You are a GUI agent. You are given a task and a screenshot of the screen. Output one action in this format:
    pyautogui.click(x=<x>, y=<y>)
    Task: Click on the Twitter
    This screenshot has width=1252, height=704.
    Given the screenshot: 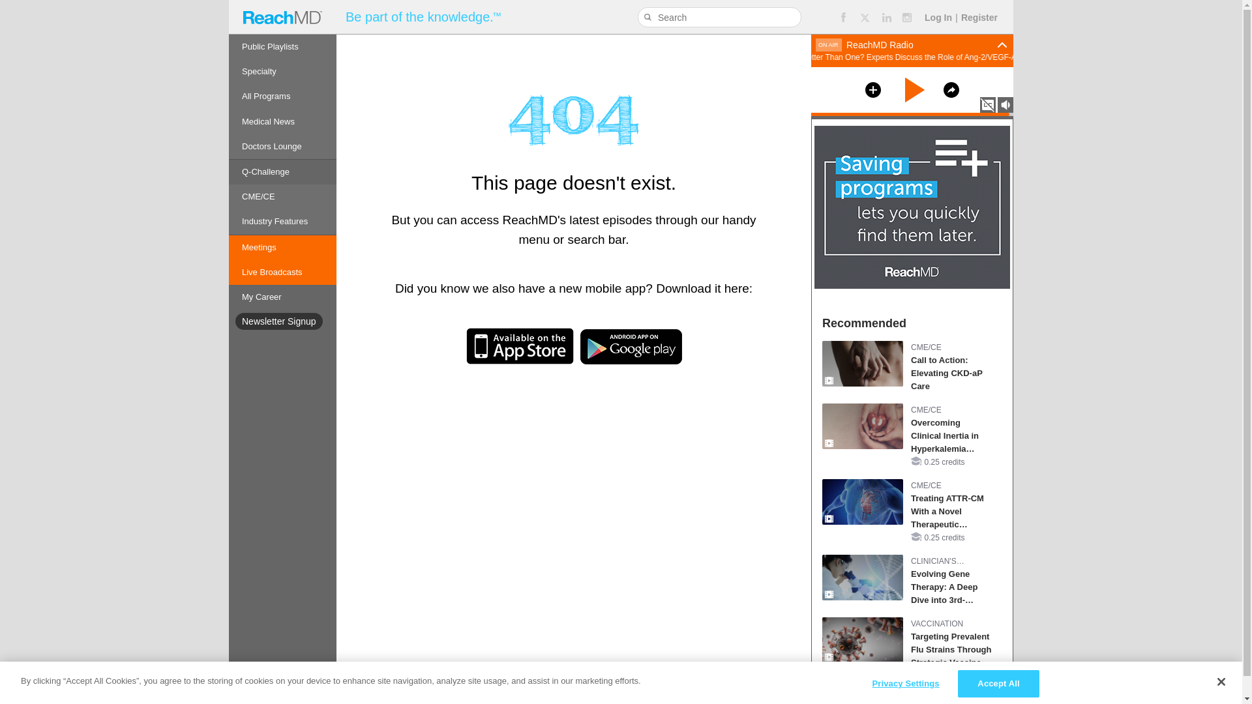 What is the action you would take?
    pyautogui.click(x=865, y=17)
    